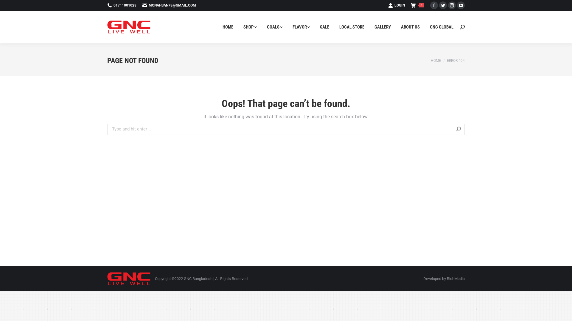  Describe the element at coordinates (397, 5) in the screenshot. I see `LOGIN` at that location.